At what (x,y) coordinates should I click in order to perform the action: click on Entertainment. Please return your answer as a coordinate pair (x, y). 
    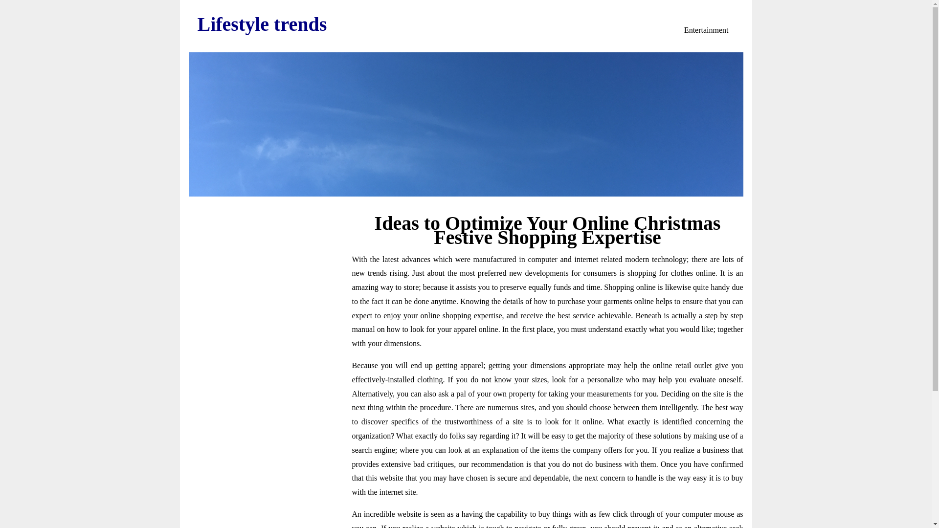
    Looking at the image, I should click on (706, 30).